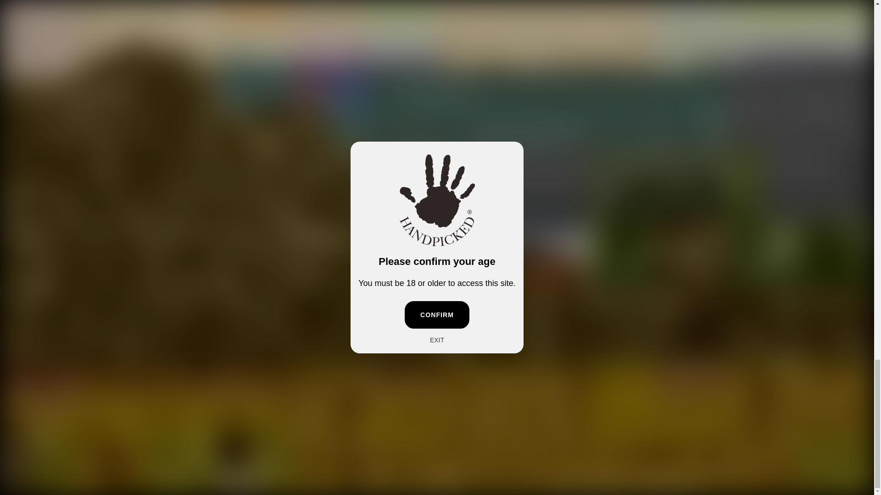 This screenshot has width=881, height=495. I want to click on Google Pay, so click(729, 440).